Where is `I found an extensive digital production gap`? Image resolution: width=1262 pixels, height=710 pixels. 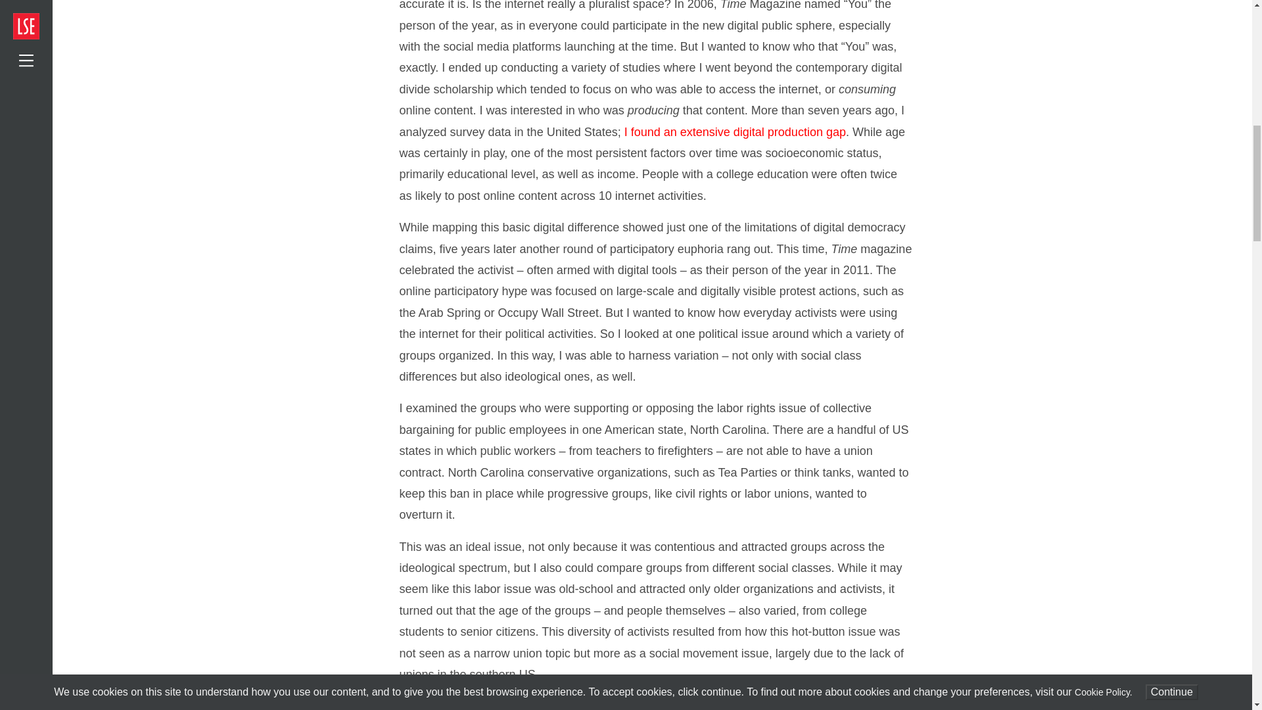
I found an extensive digital production gap is located at coordinates (735, 131).